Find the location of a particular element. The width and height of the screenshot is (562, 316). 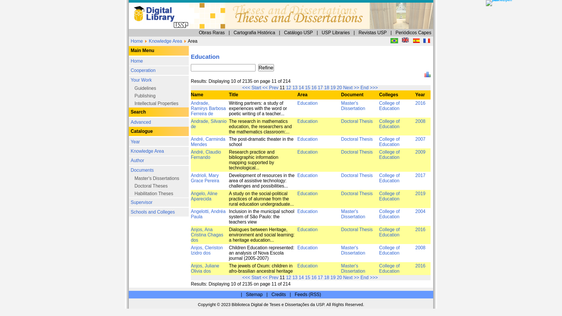

Next >> is located at coordinates (270, 214).